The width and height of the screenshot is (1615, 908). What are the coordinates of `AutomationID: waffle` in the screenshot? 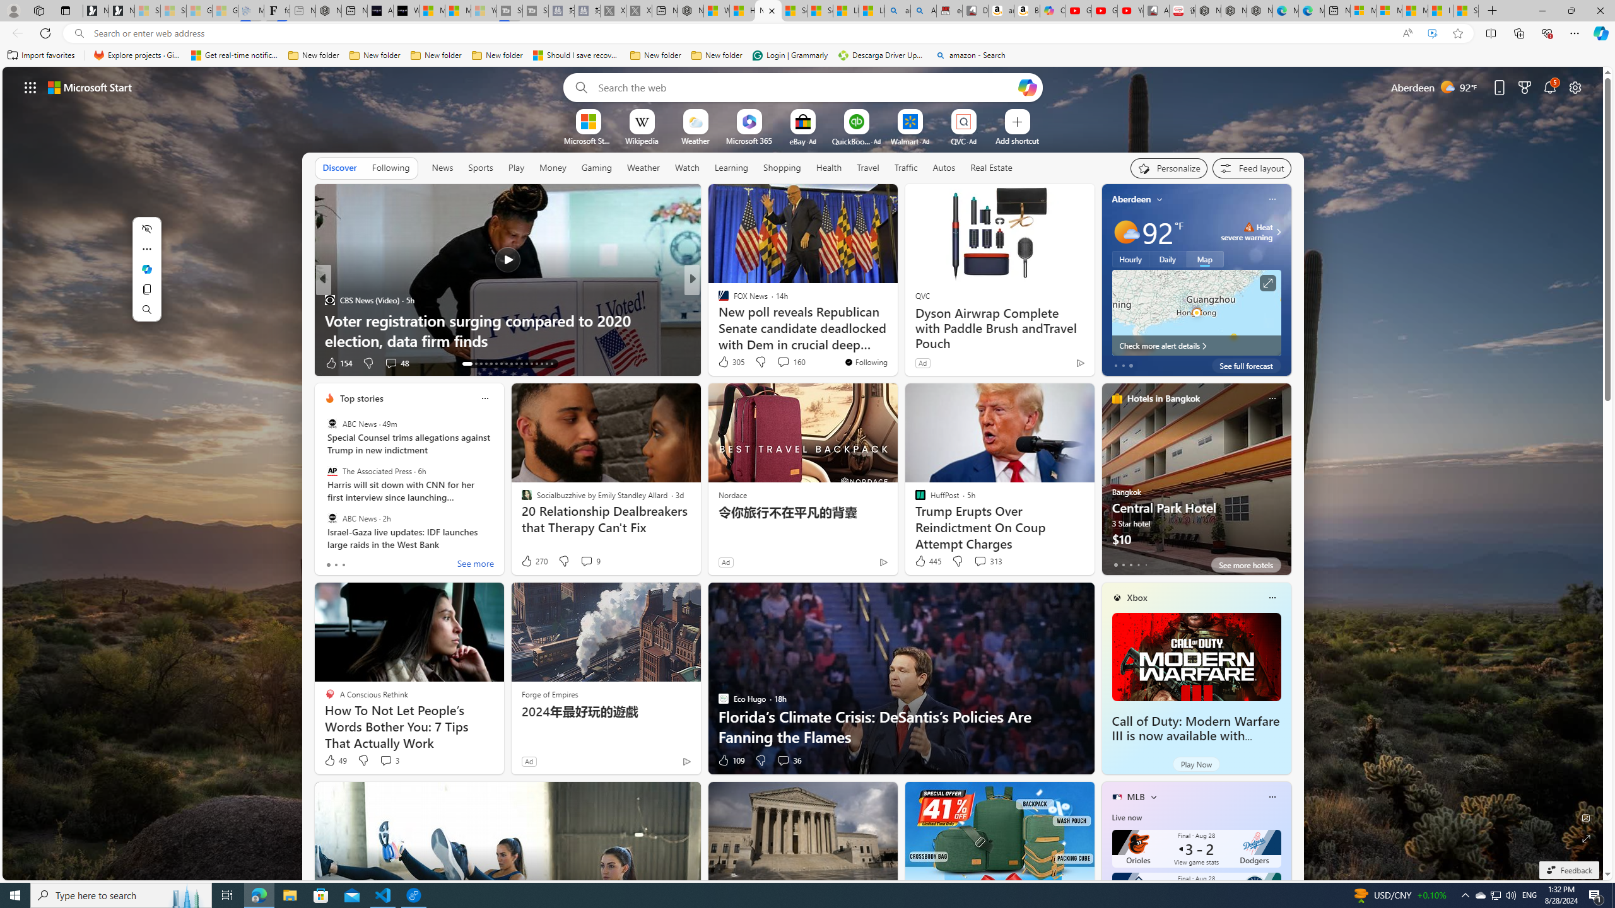 It's located at (30, 87).